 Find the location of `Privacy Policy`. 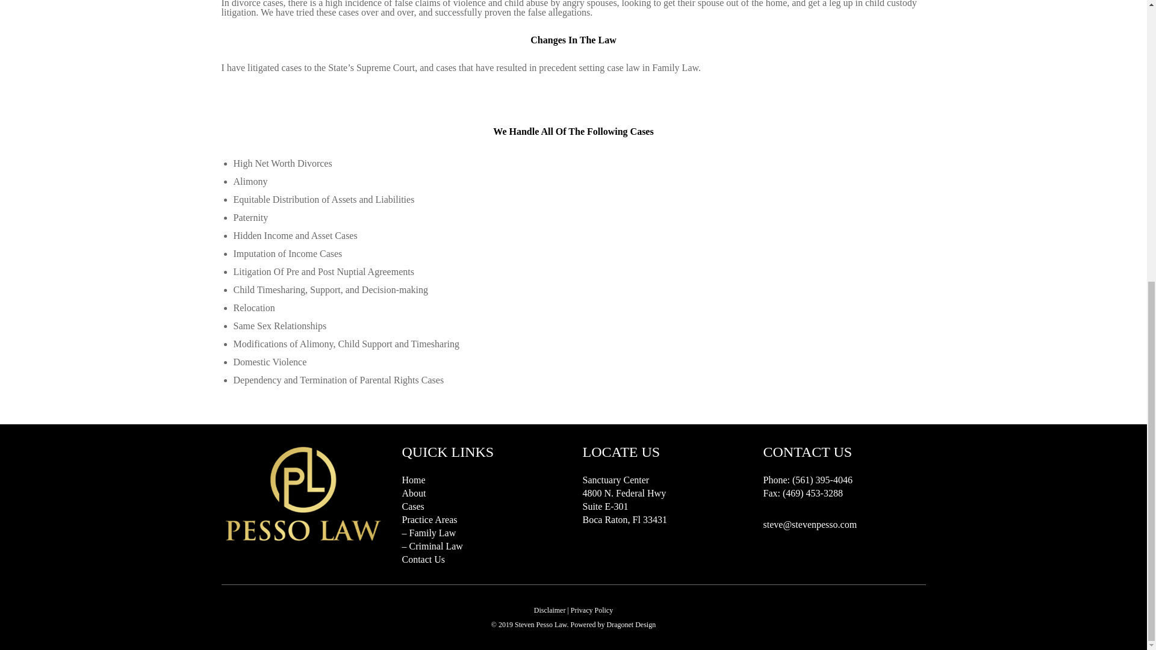

Privacy Policy is located at coordinates (591, 610).